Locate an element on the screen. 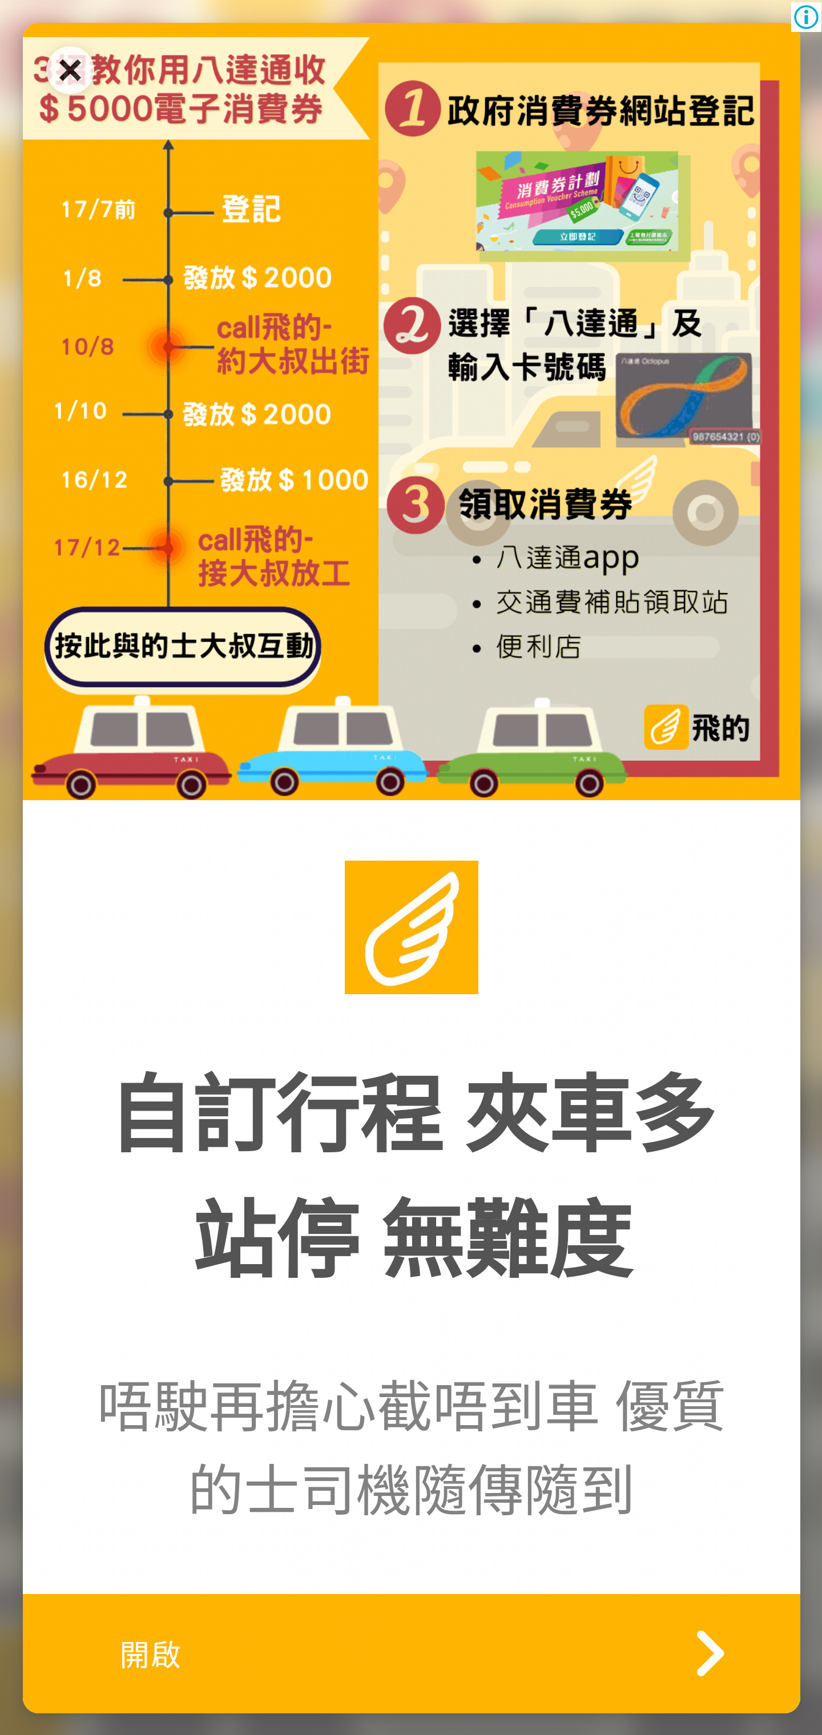  自訂行程 夾車多 站停 無難度 自訂行程 夾車多 
 站停 無難度 is located at coordinates (411, 1179).